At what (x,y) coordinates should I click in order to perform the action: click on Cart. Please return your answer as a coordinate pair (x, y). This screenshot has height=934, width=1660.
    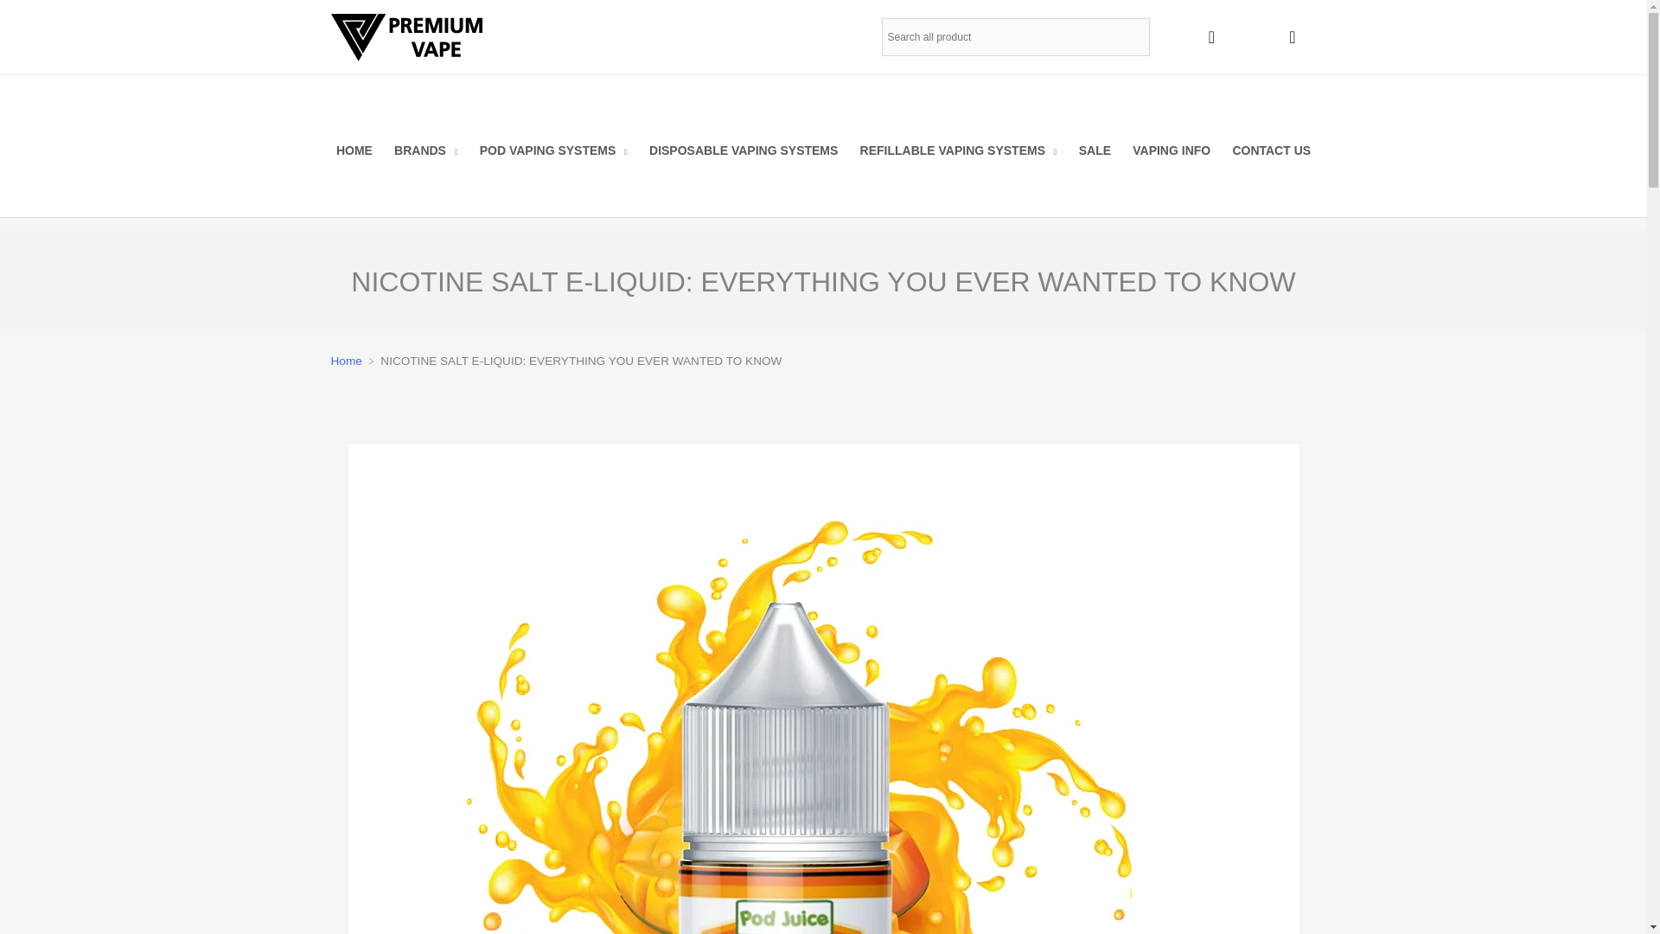
    Looking at the image, I should click on (1292, 36).